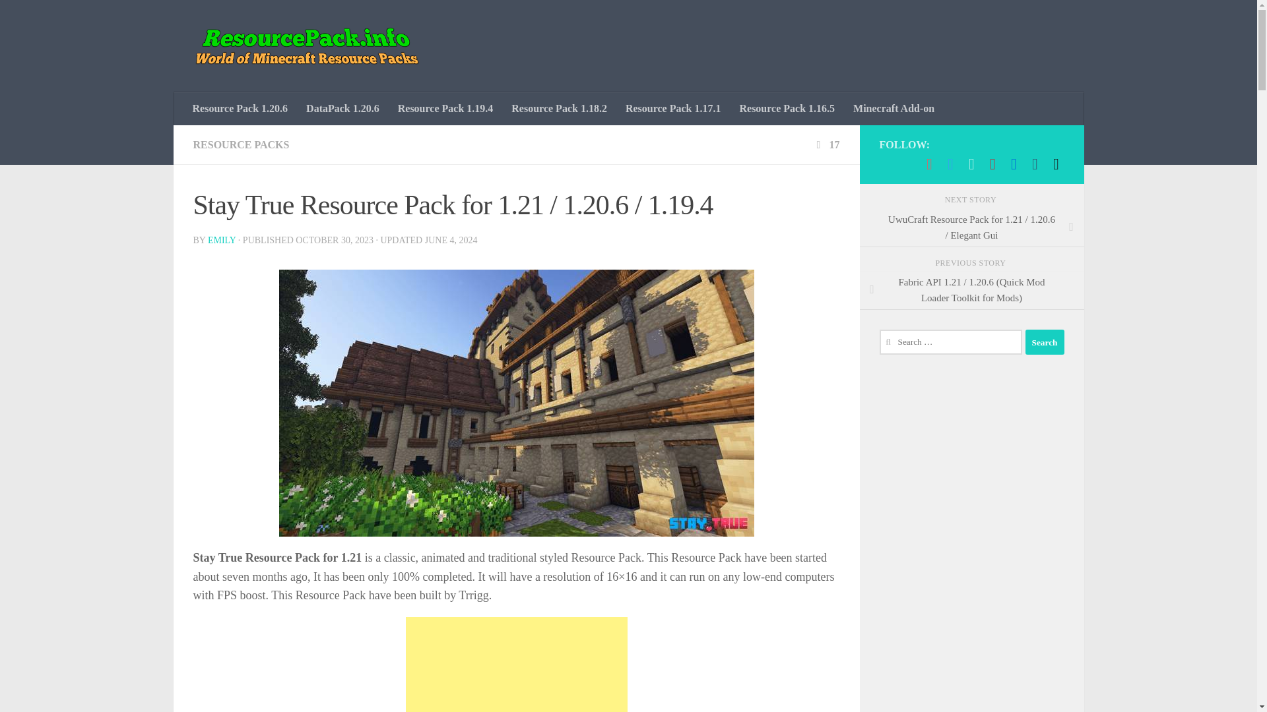  What do you see at coordinates (1044, 341) in the screenshot?
I see `Search` at bounding box center [1044, 341].